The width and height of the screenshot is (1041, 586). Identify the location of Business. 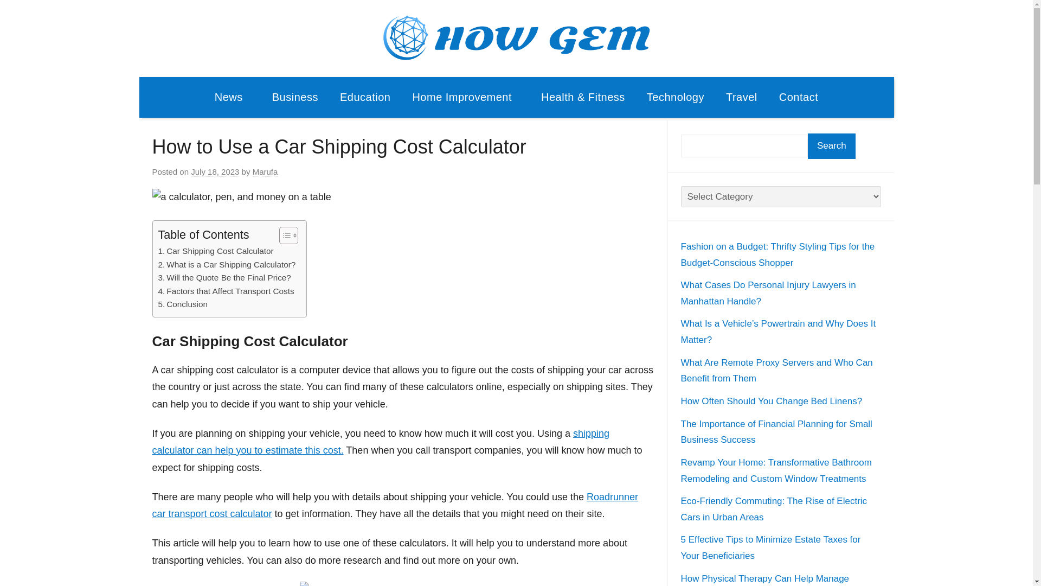
(295, 98).